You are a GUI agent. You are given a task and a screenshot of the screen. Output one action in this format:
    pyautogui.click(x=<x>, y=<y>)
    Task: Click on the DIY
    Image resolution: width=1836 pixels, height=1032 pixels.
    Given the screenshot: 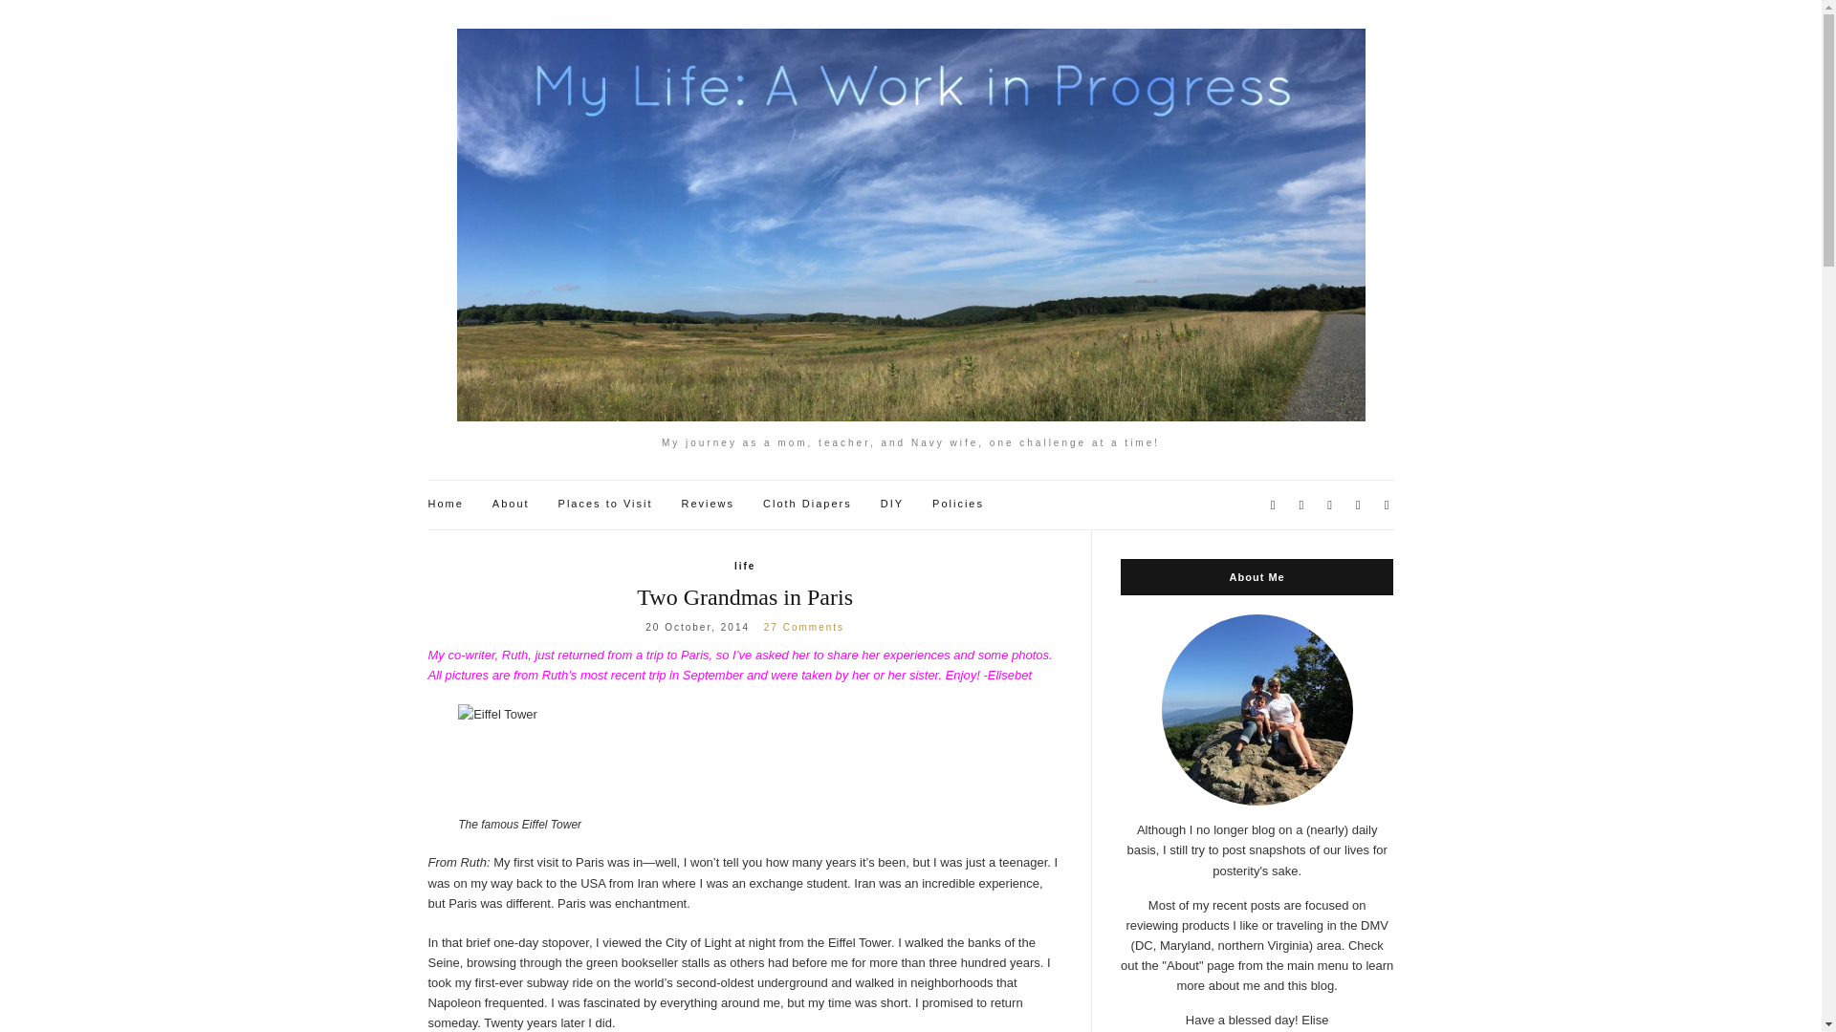 What is the action you would take?
    pyautogui.click(x=891, y=505)
    